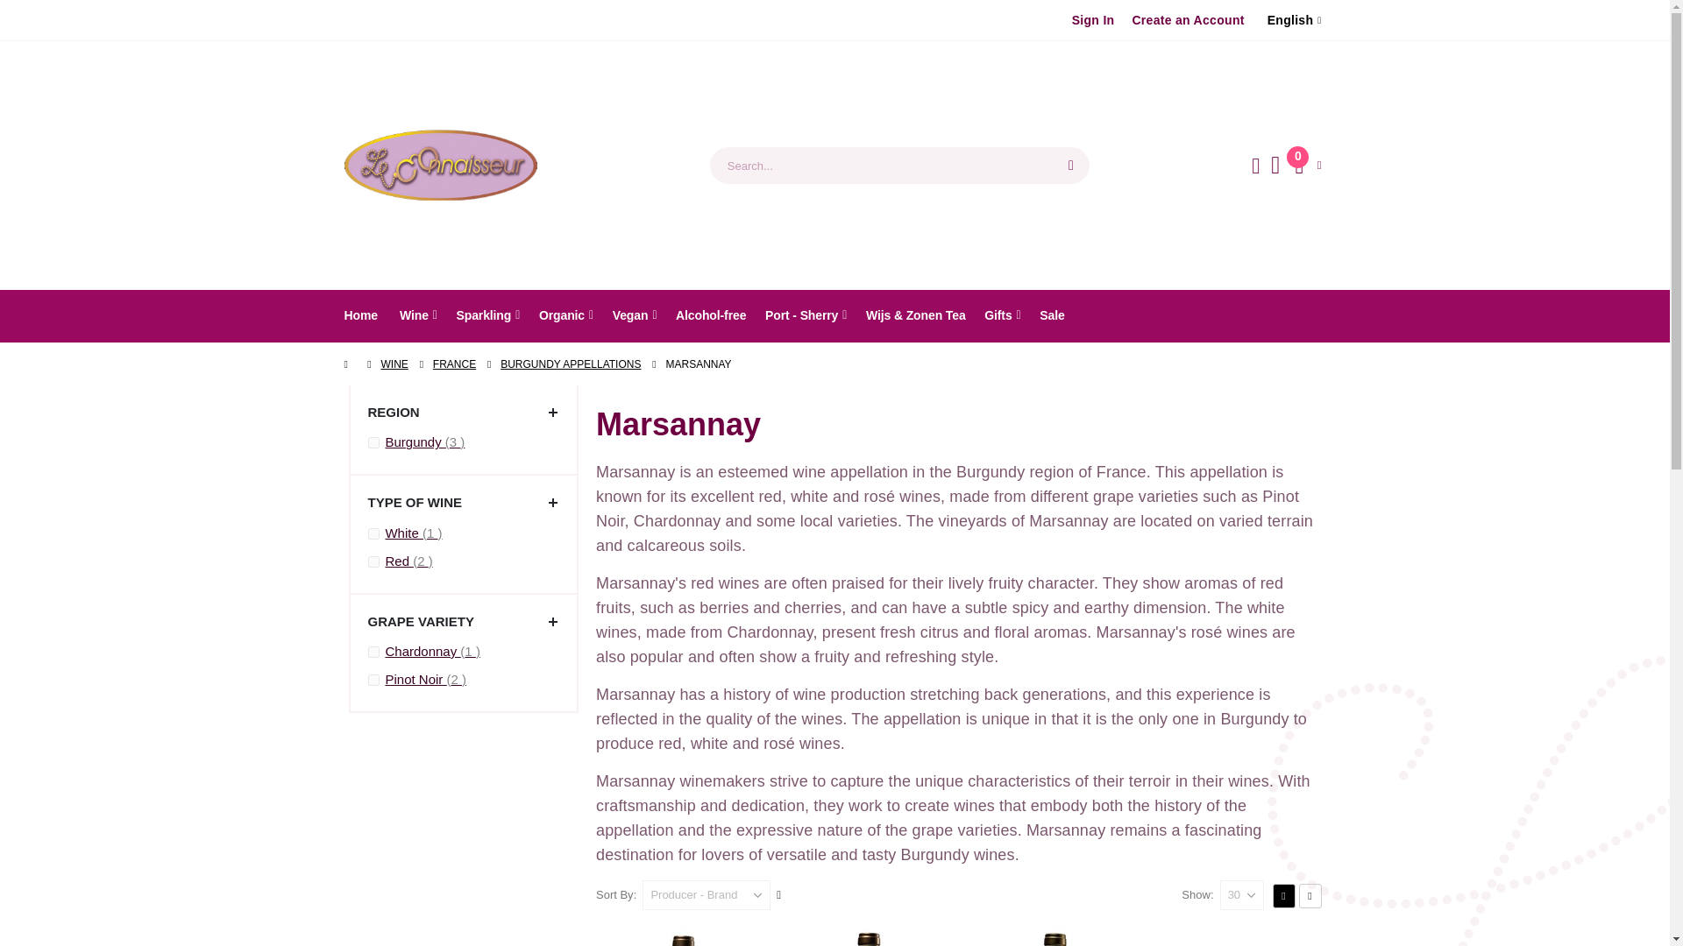 The image size is (1683, 946). I want to click on on, so click(373, 562).